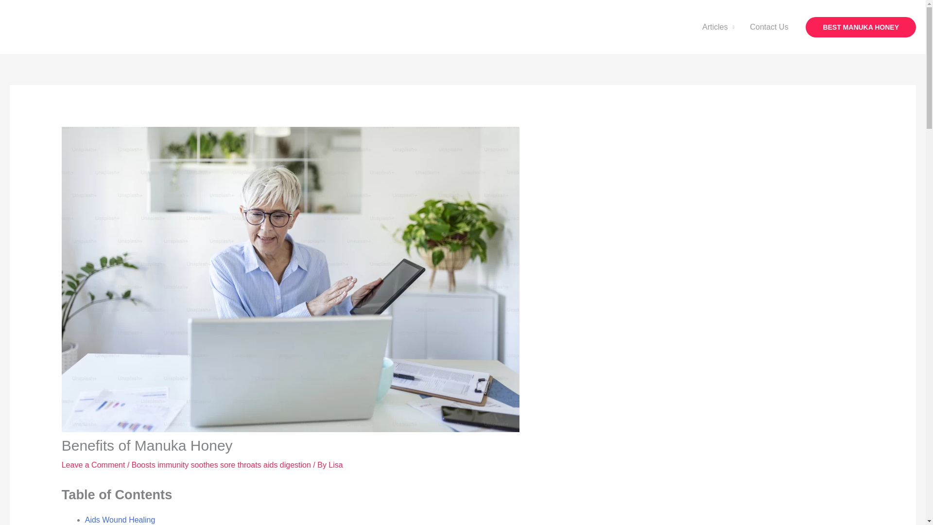  I want to click on View all posts by Lisa, so click(335, 465).